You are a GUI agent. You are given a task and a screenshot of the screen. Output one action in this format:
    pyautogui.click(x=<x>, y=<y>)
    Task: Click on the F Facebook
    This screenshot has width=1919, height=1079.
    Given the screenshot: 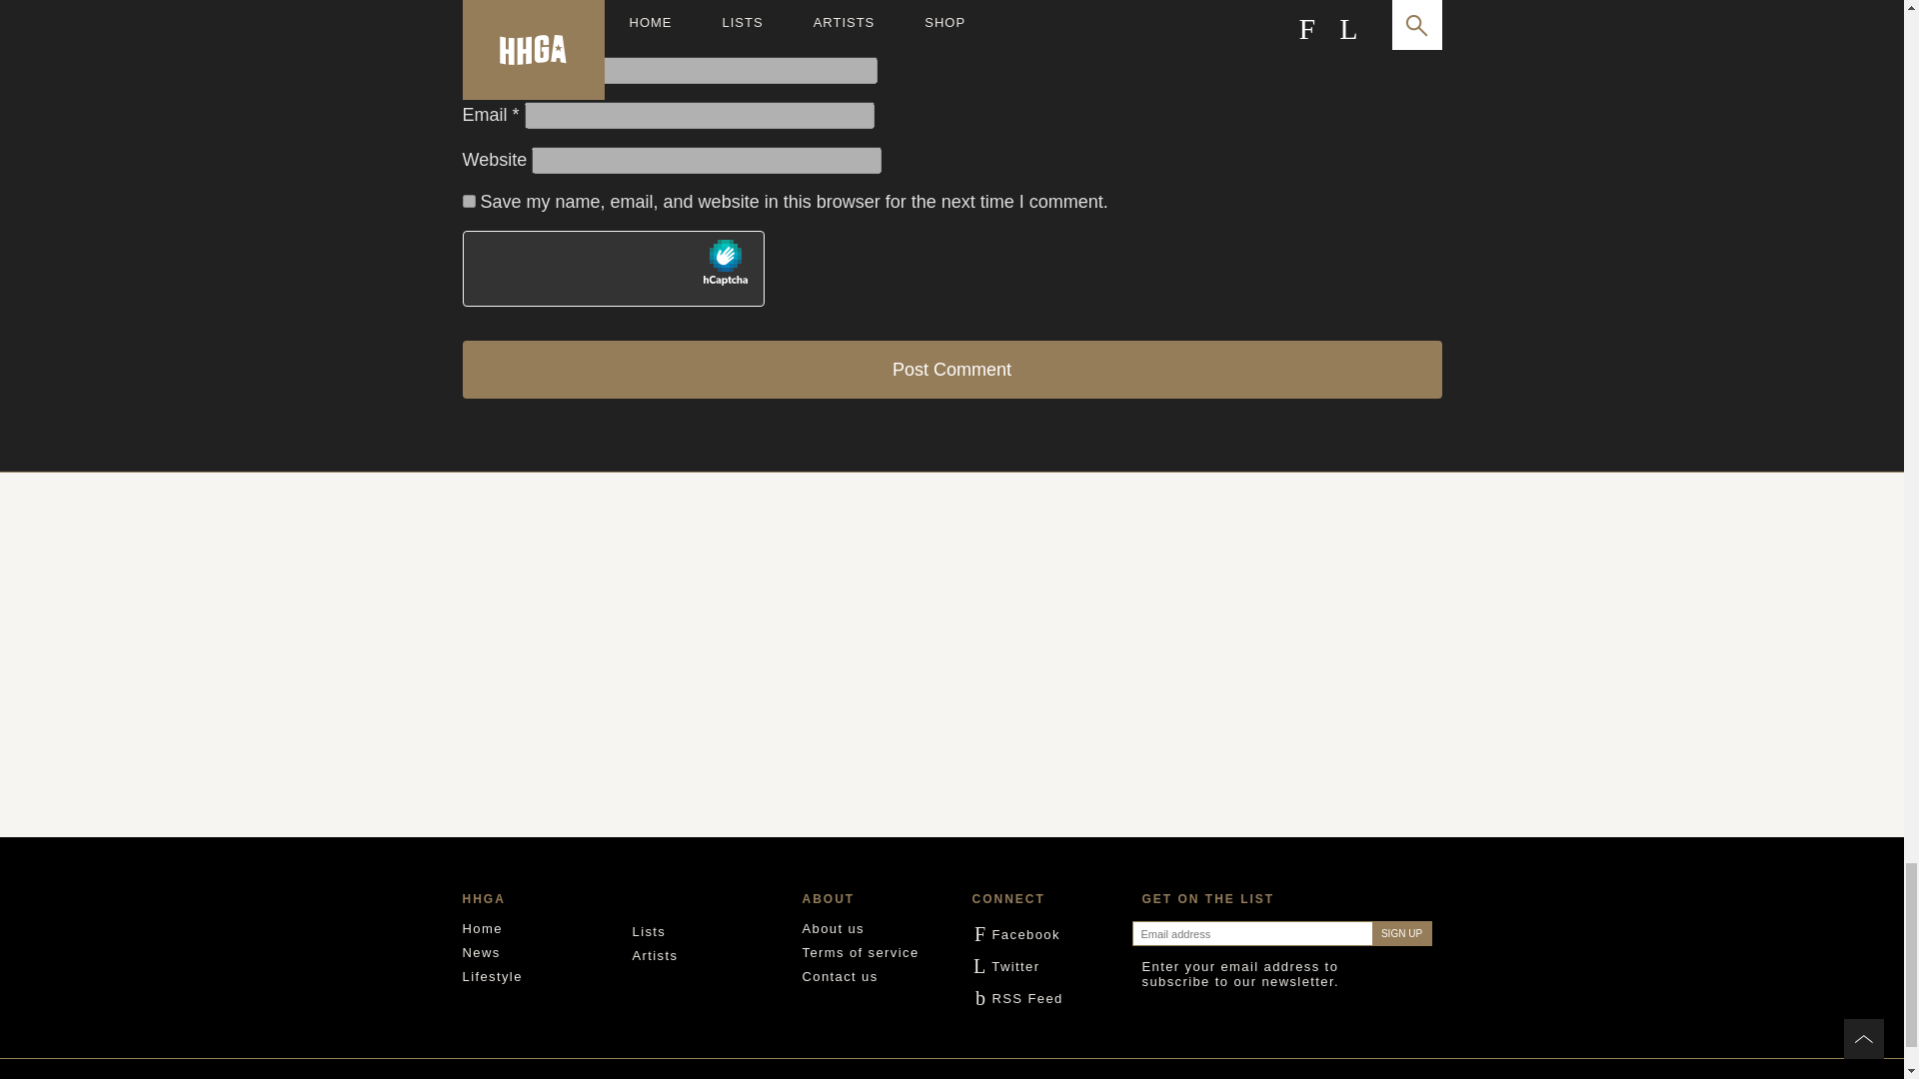 What is the action you would take?
    pyautogui.click(x=1014, y=933)
    